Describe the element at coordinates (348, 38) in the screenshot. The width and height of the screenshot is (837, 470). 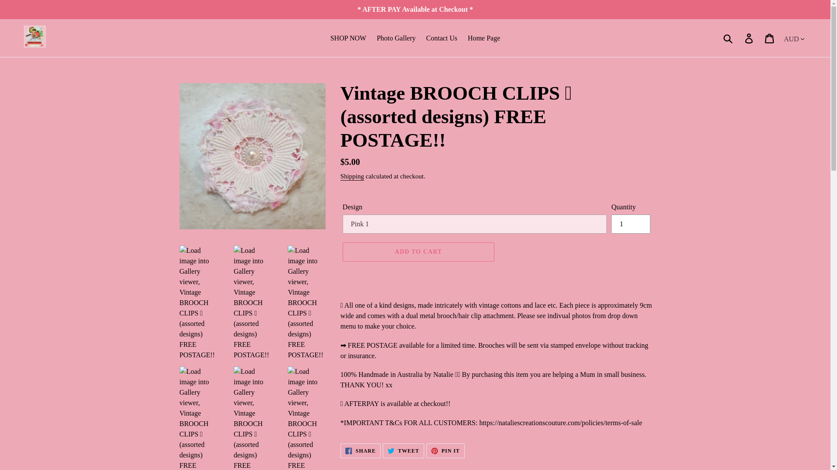
I see `SHOP NOW` at that location.